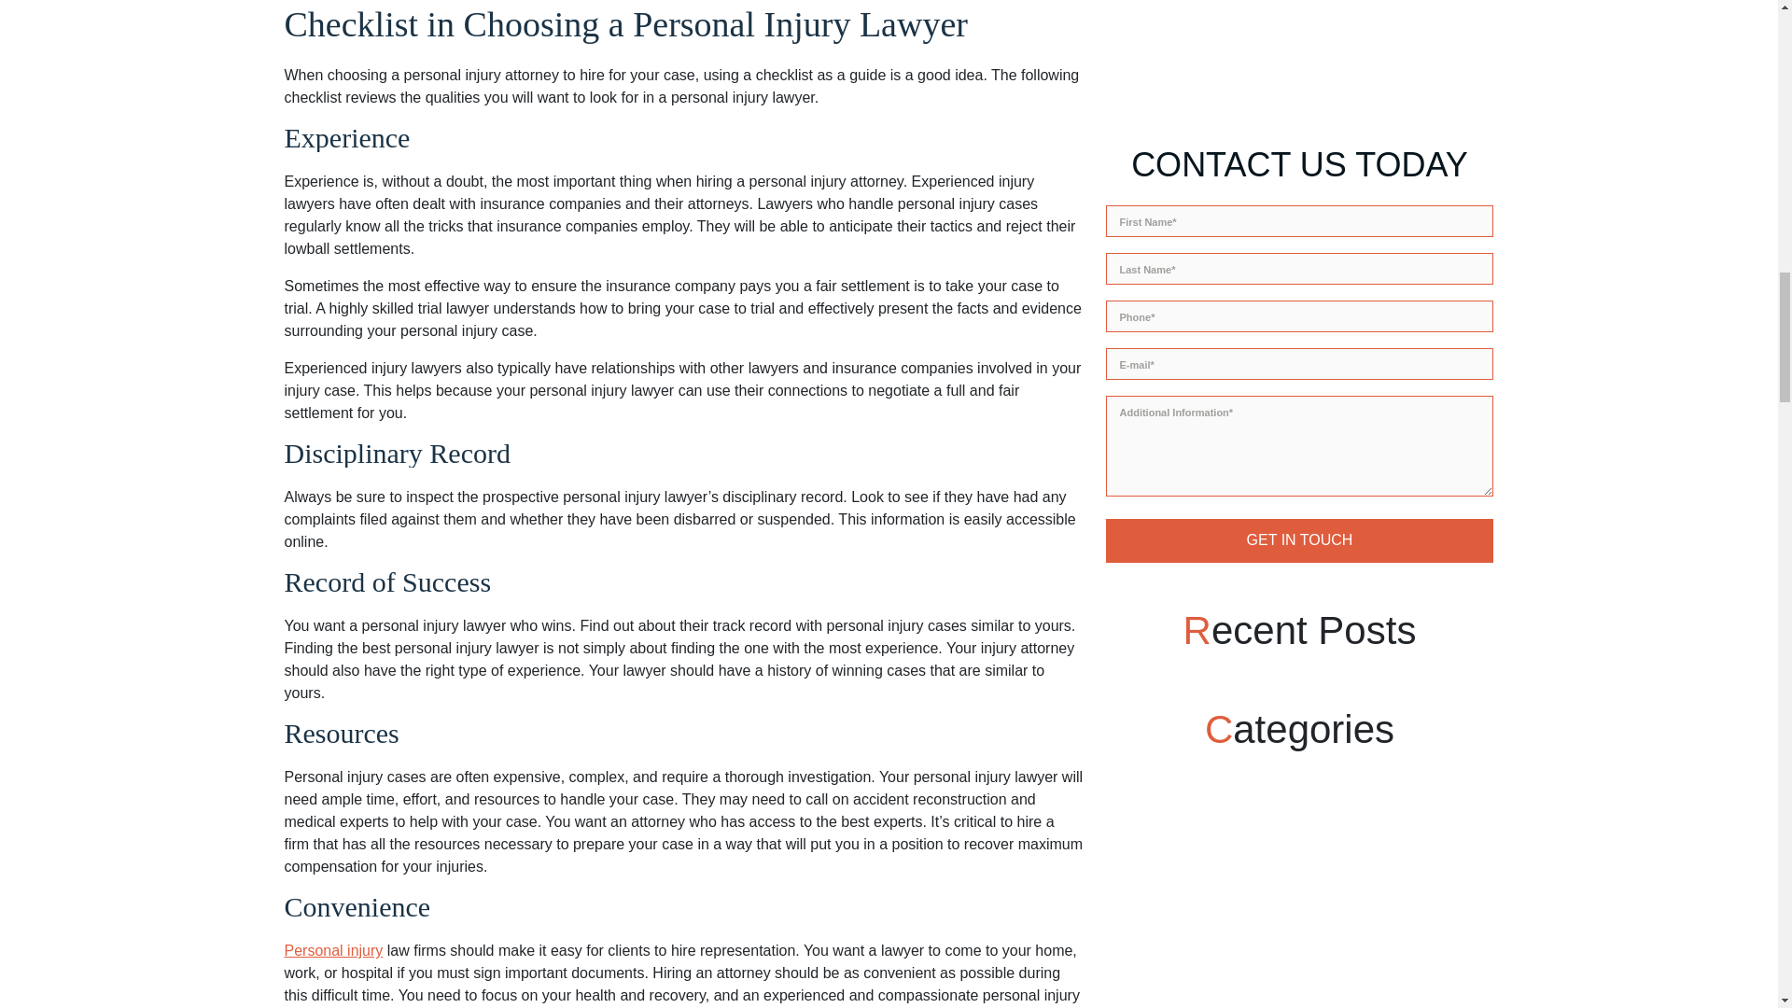 The width and height of the screenshot is (1792, 1008). I want to click on What is a Personal Injury Lawsuit?, so click(332, 950).